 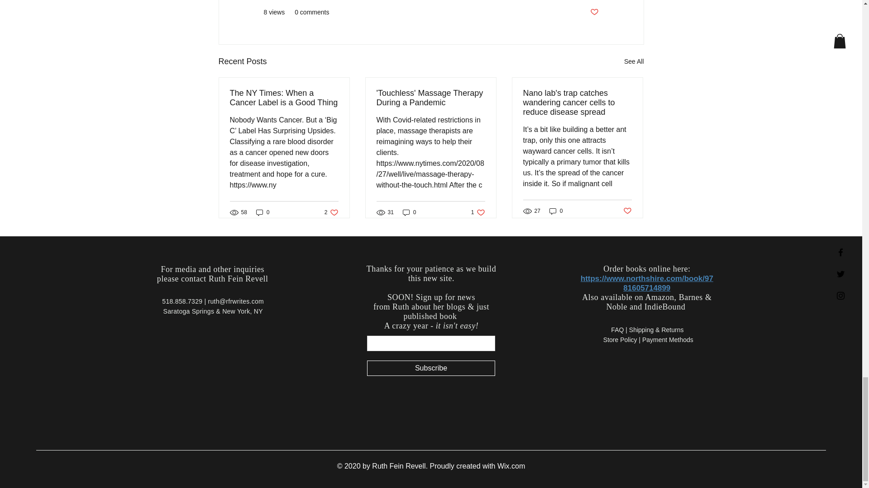 What do you see at coordinates (556, 211) in the screenshot?
I see `0` at bounding box center [556, 211].